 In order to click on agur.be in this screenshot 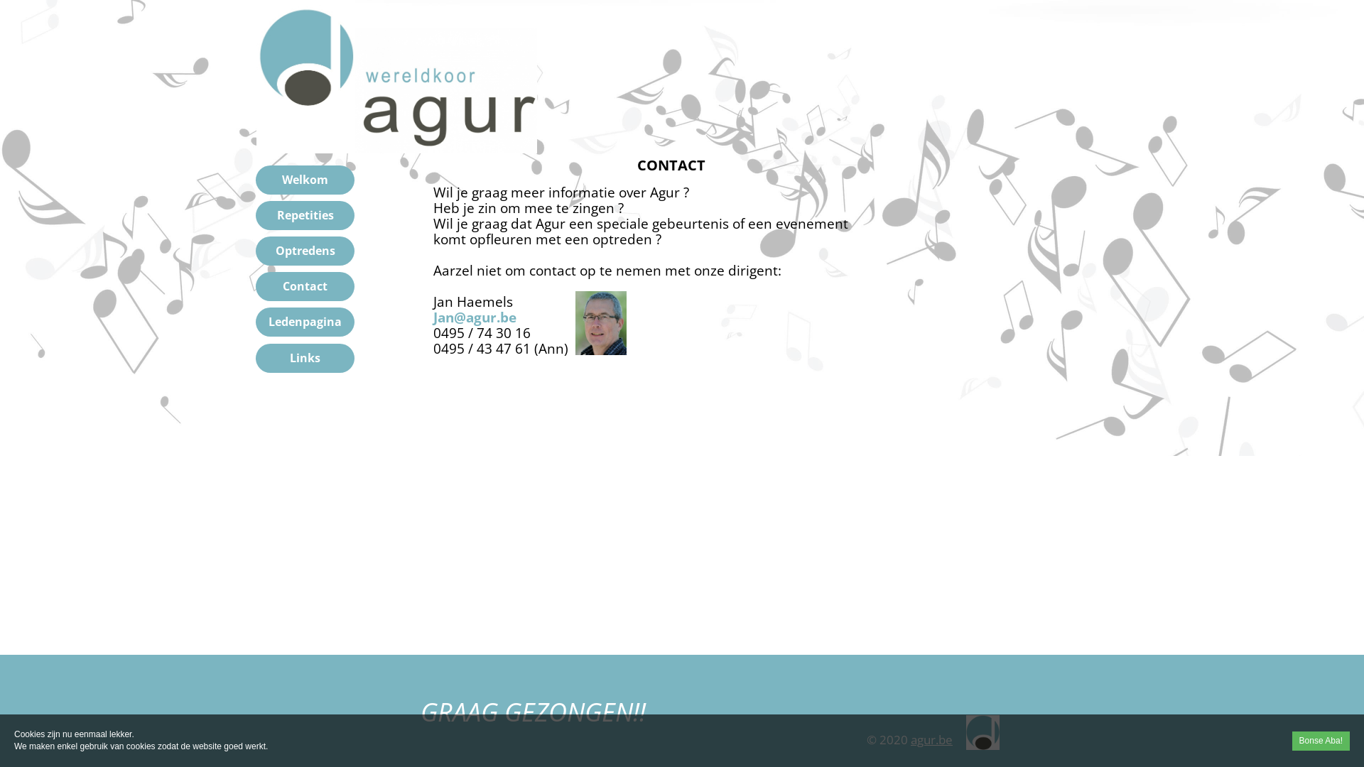, I will do `click(932, 740)`.